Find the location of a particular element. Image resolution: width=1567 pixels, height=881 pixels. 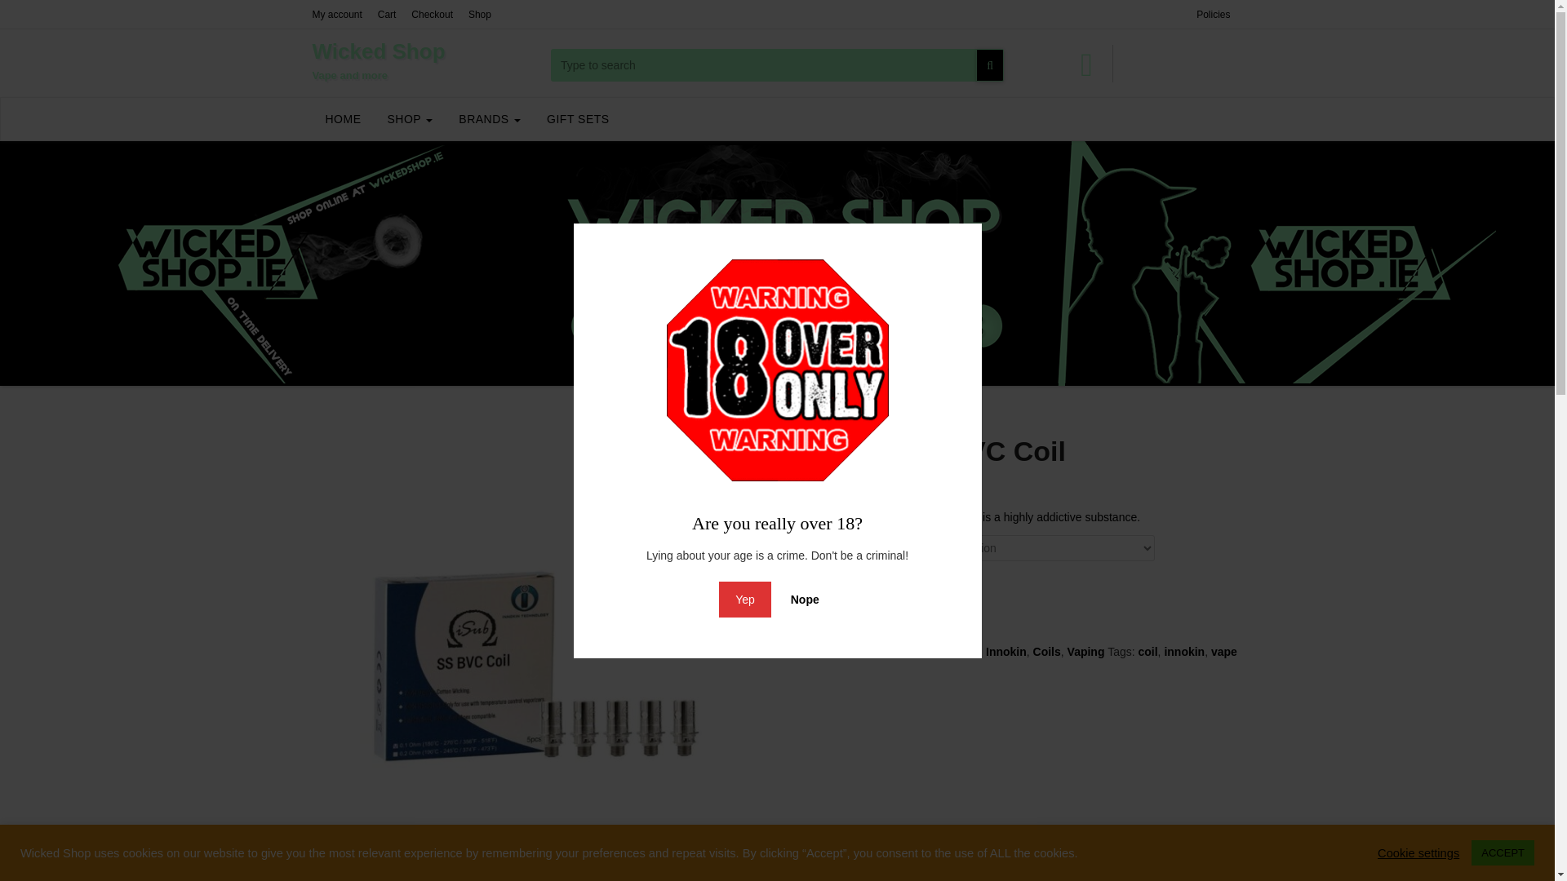

View your shopping cart is located at coordinates (387, 14).